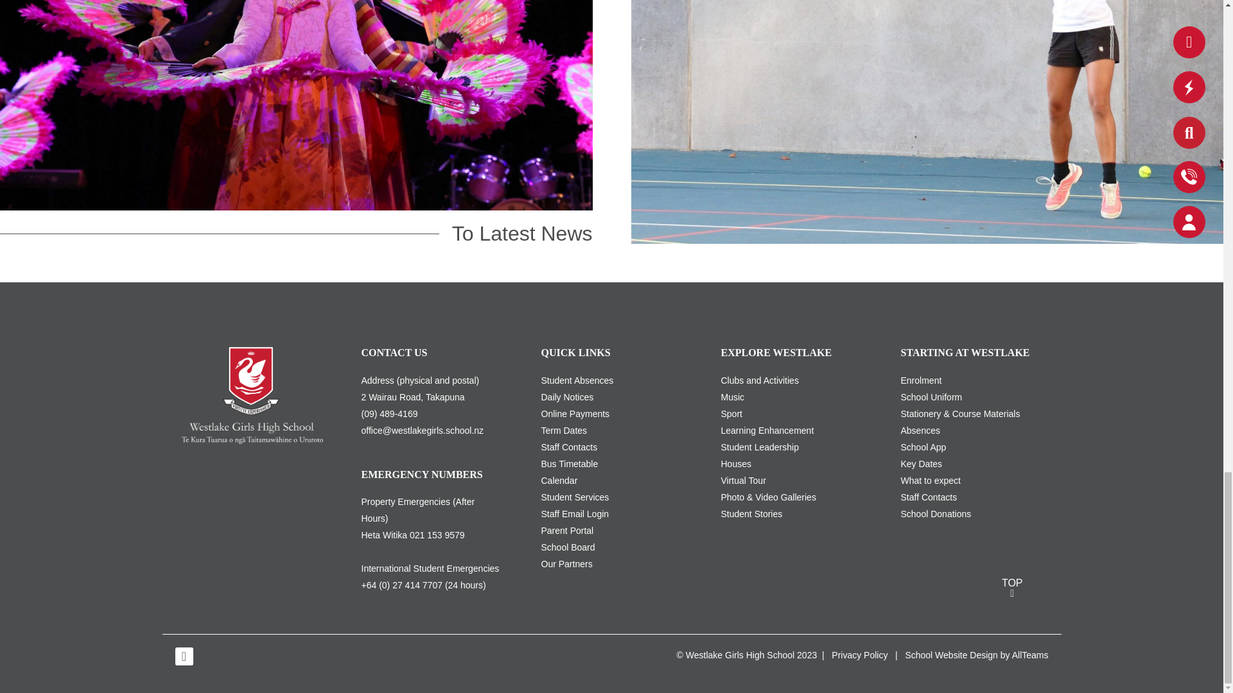  Describe the element at coordinates (767, 431) in the screenshot. I see `Learning Enhancement` at that location.